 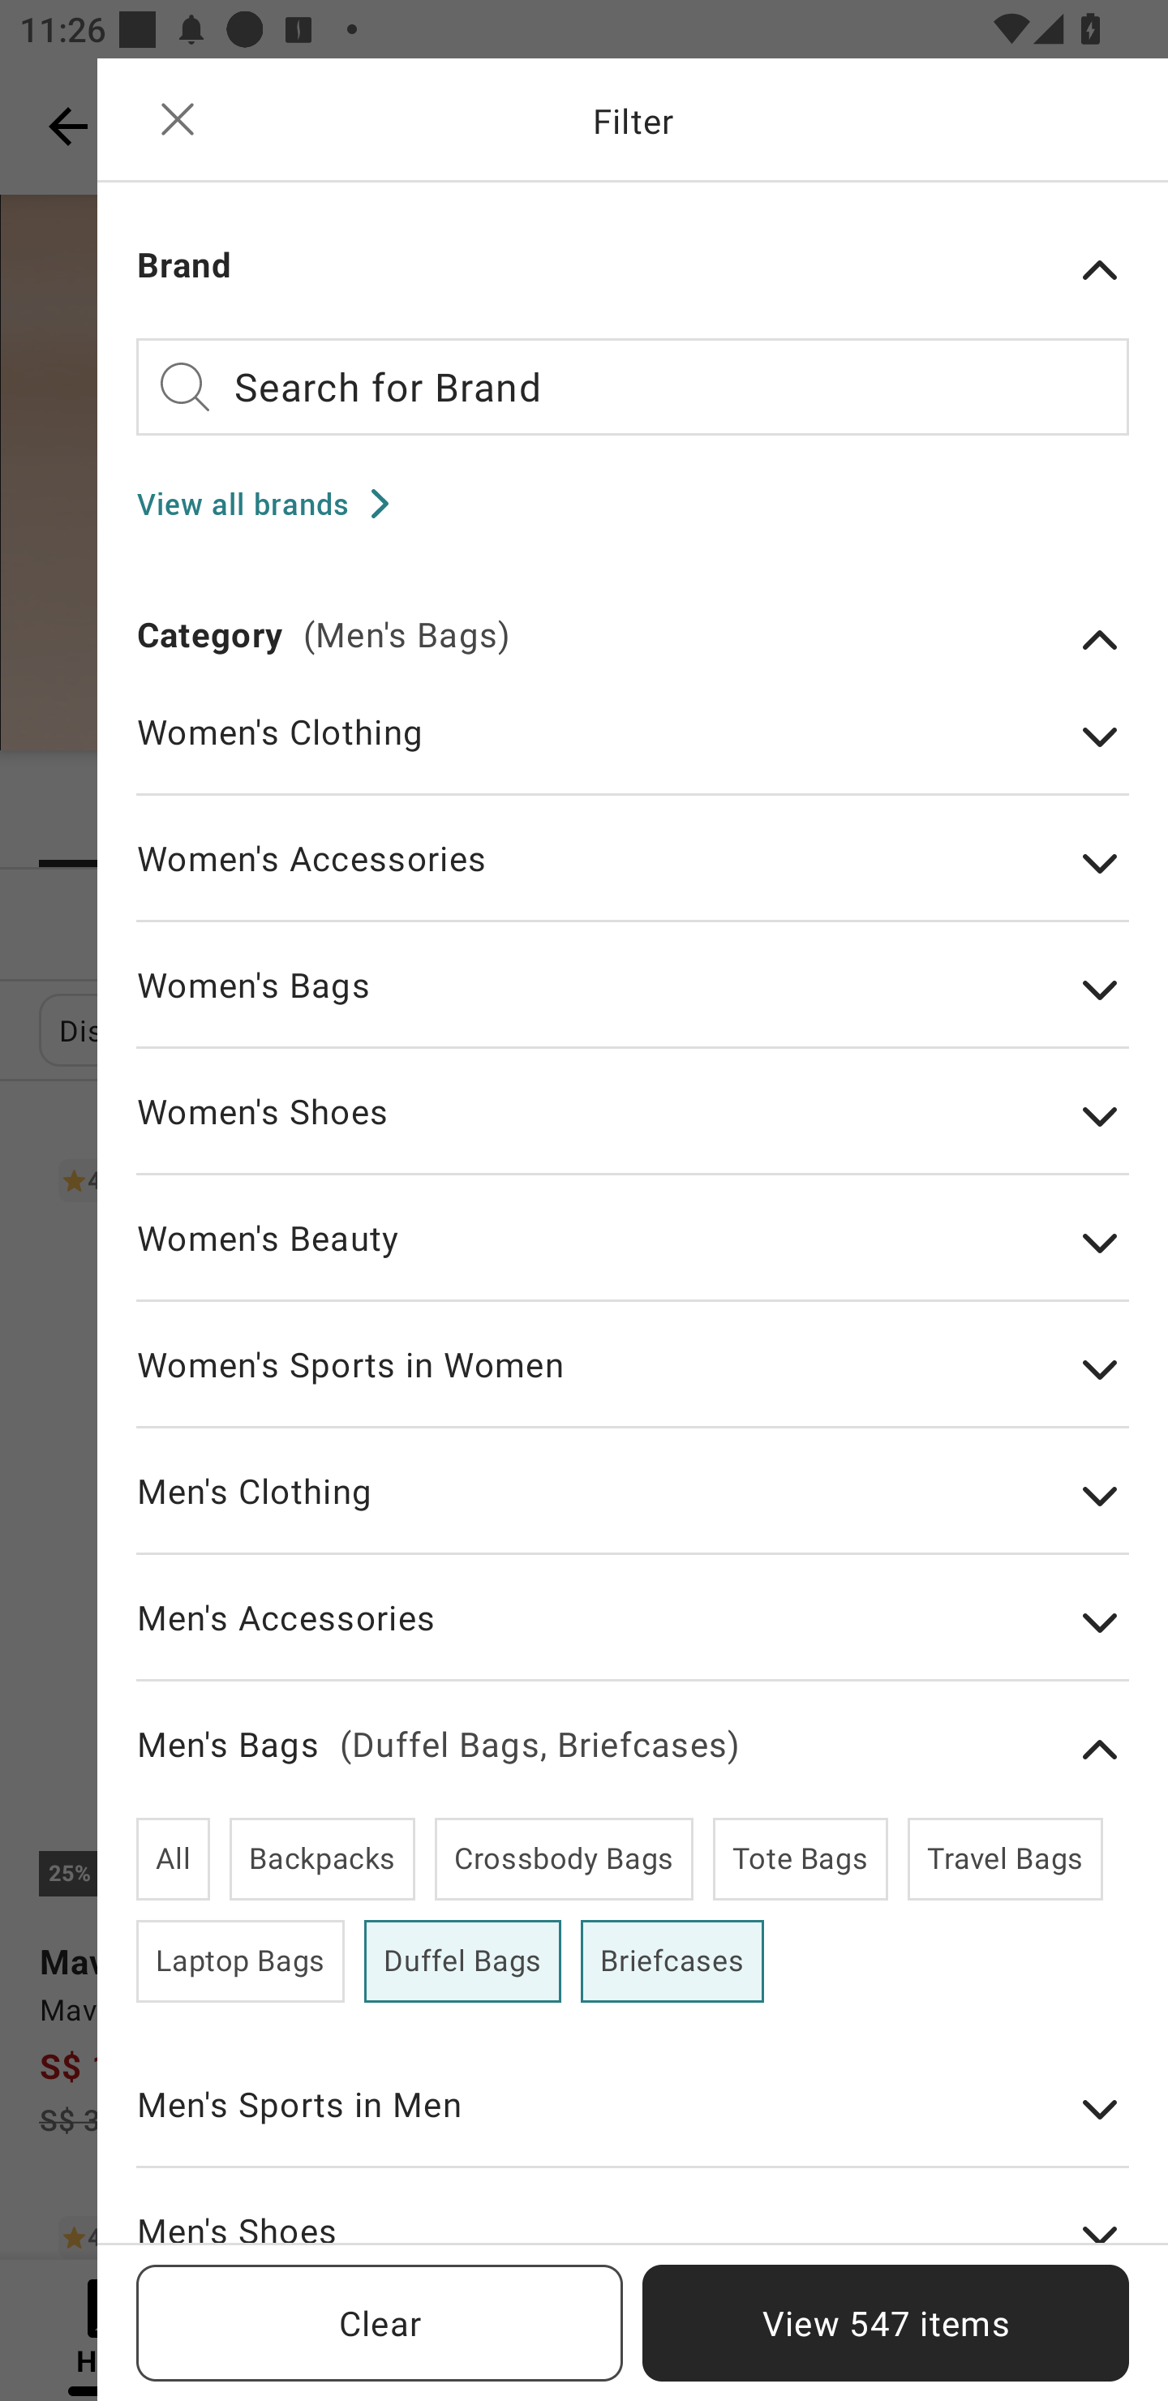 What do you see at coordinates (633, 751) in the screenshot?
I see `Women's Clothing` at bounding box center [633, 751].